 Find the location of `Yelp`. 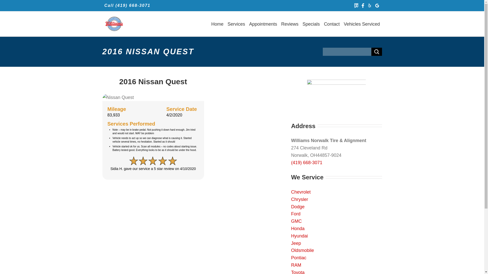

Yelp is located at coordinates (369, 6).